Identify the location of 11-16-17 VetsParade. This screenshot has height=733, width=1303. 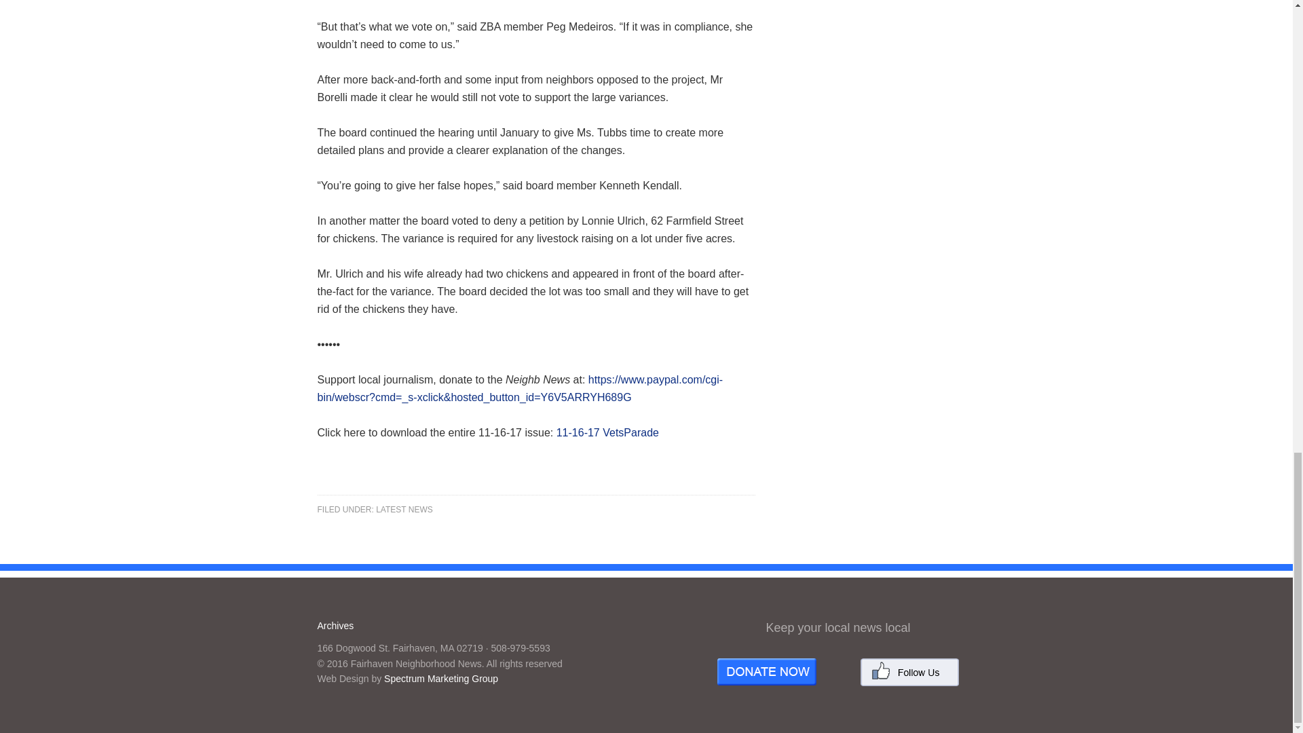
(607, 432).